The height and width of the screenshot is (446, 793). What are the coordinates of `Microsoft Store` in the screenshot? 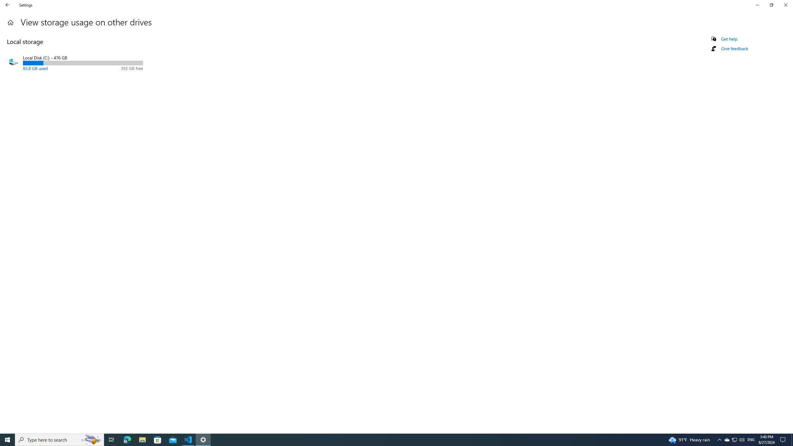 It's located at (734, 48).